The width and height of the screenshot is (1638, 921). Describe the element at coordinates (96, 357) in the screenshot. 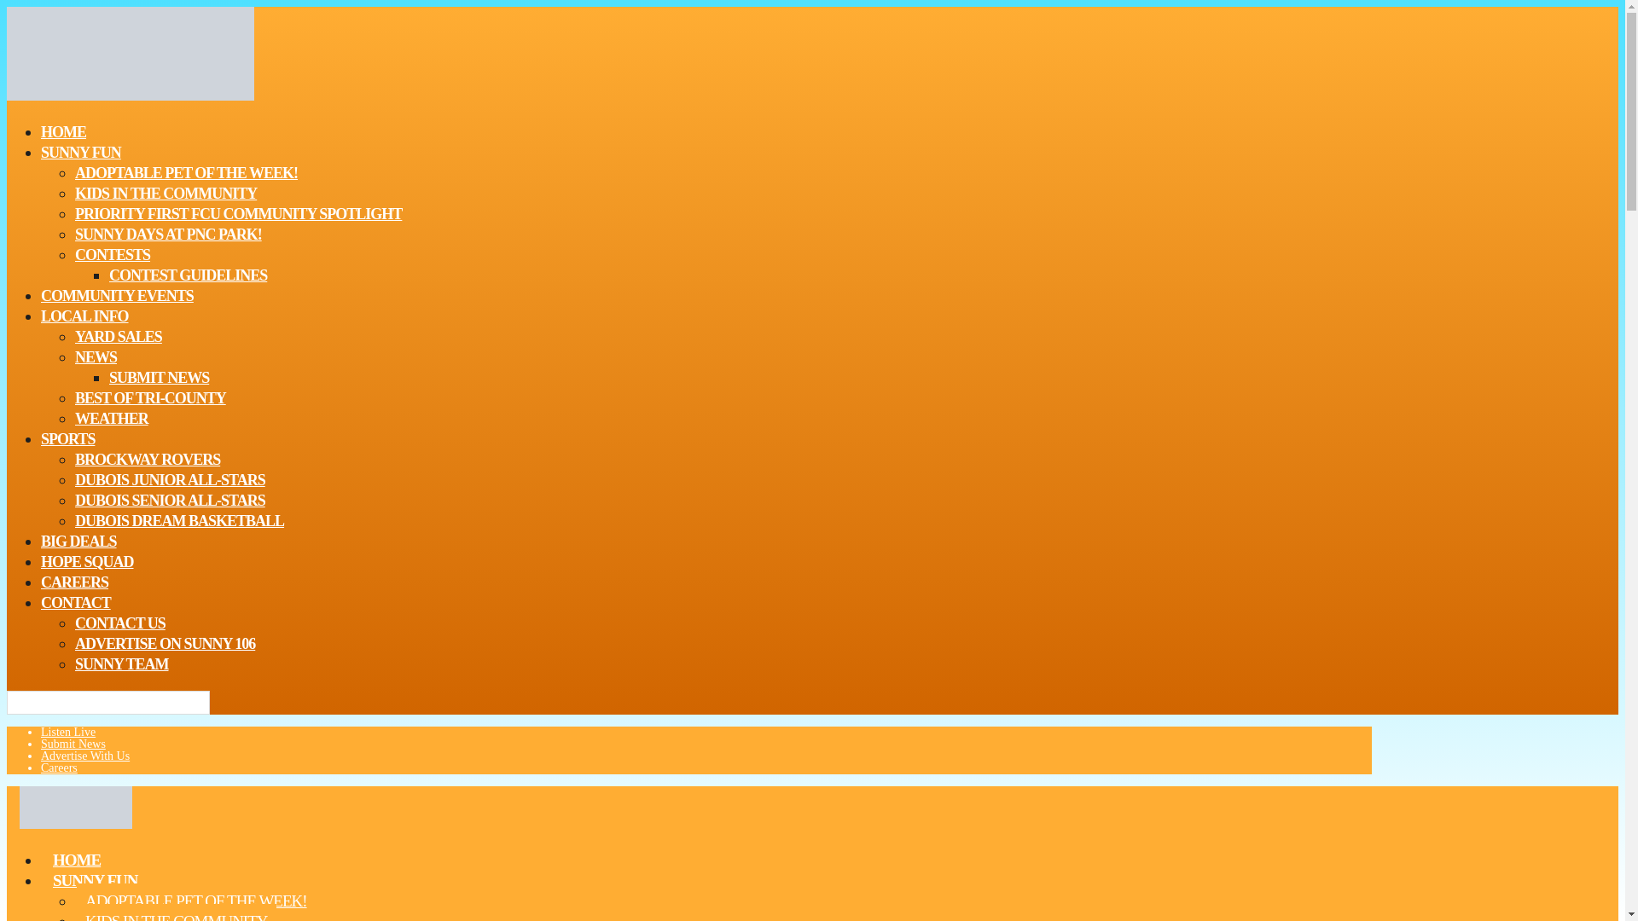

I see `NEWS` at that location.